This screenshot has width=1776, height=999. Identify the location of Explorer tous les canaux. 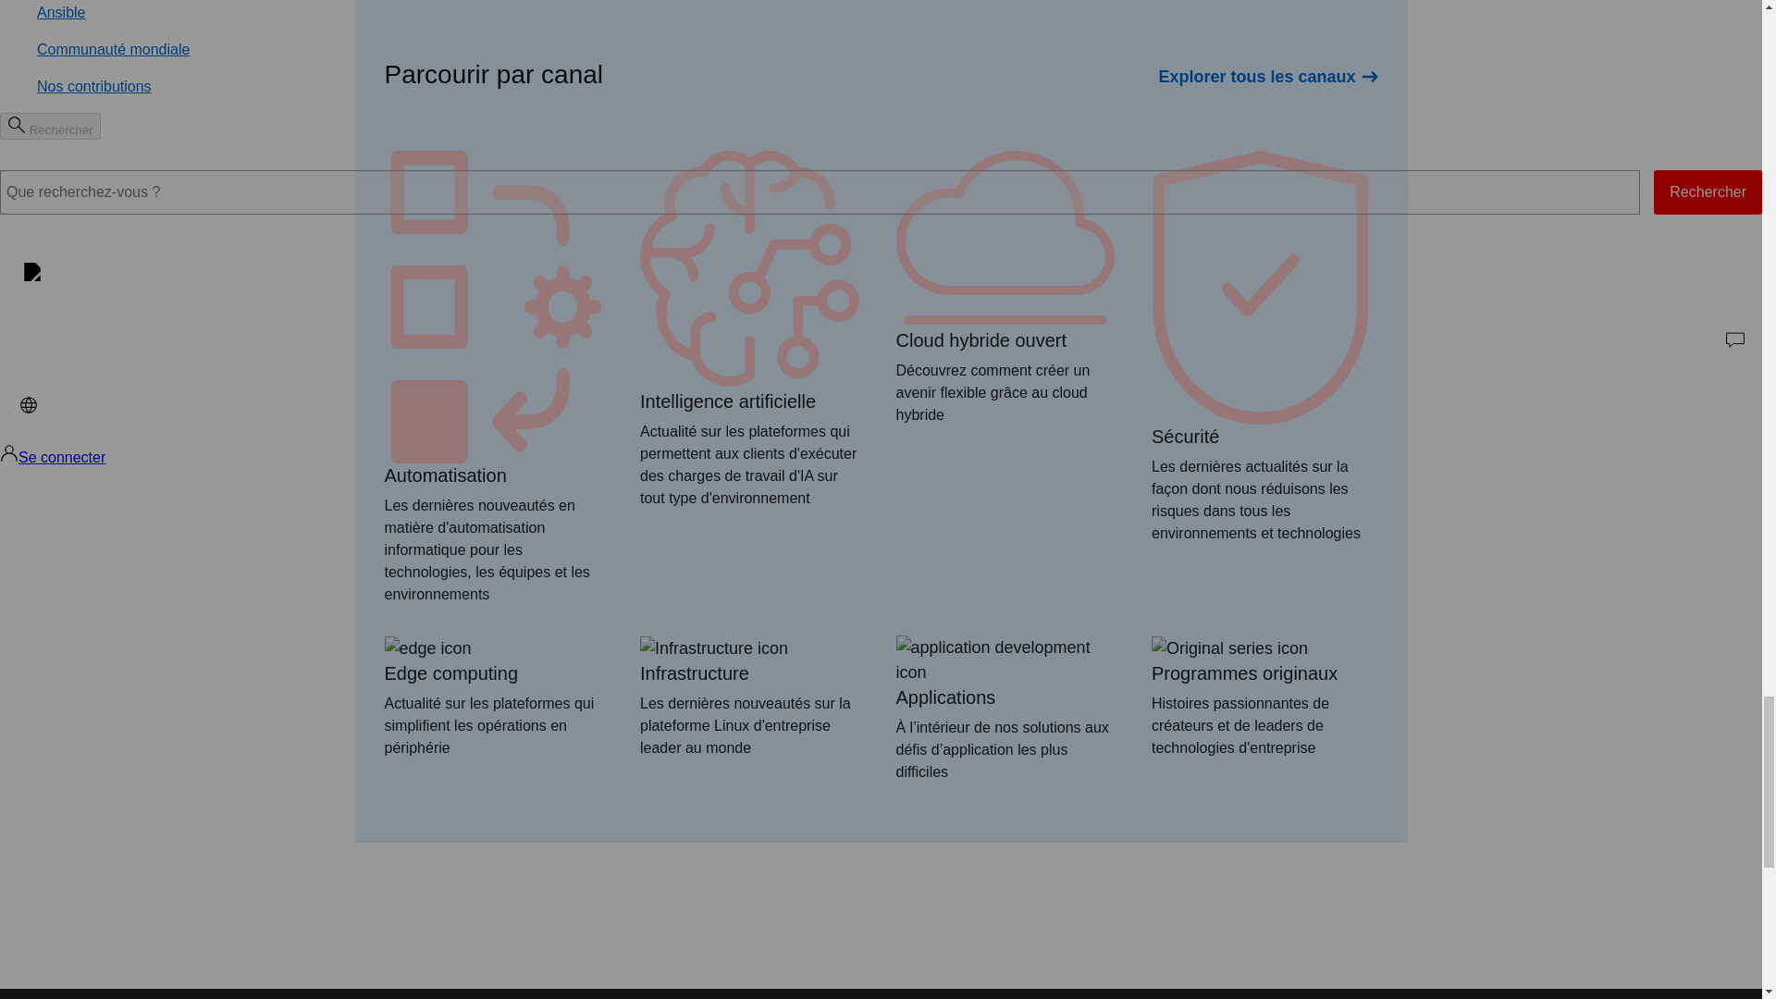
(1267, 77).